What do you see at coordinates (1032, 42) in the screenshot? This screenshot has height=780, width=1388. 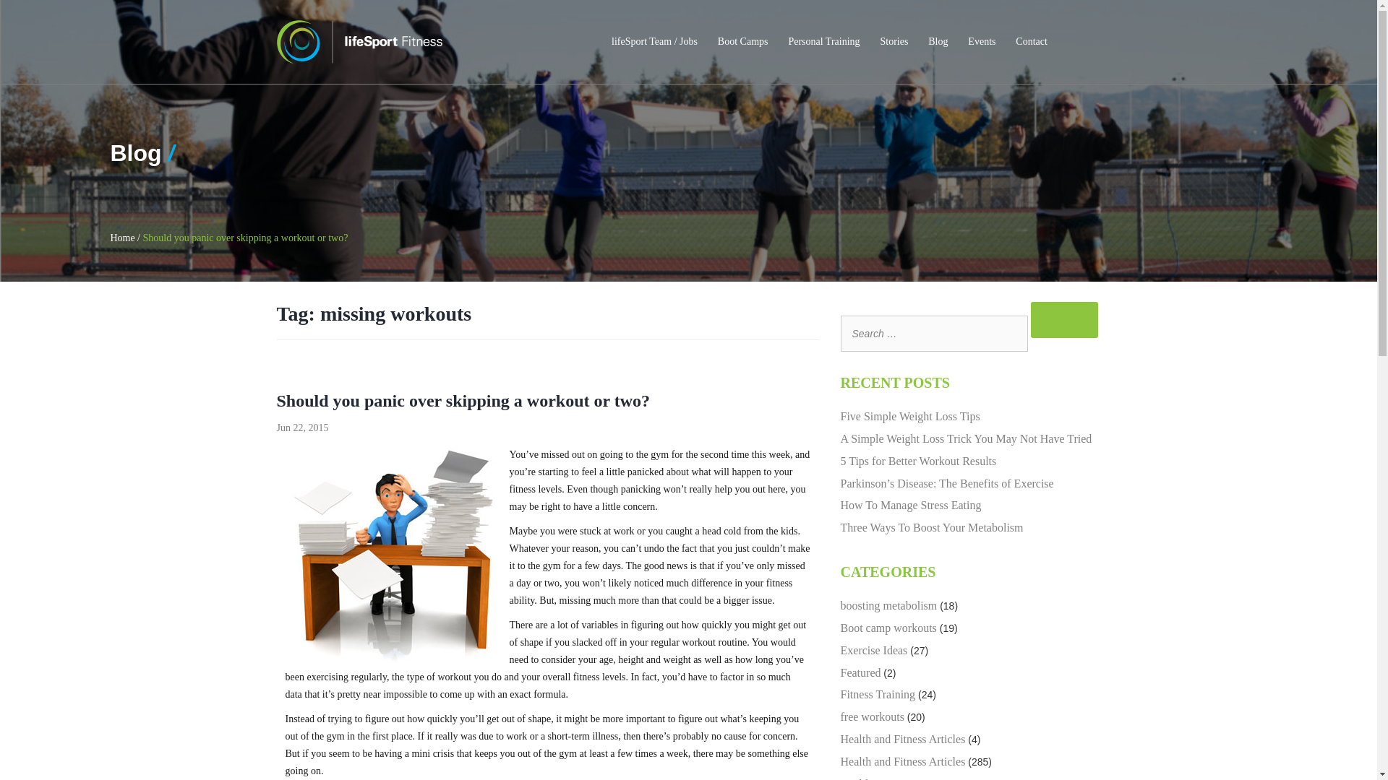 I see `Contact` at bounding box center [1032, 42].